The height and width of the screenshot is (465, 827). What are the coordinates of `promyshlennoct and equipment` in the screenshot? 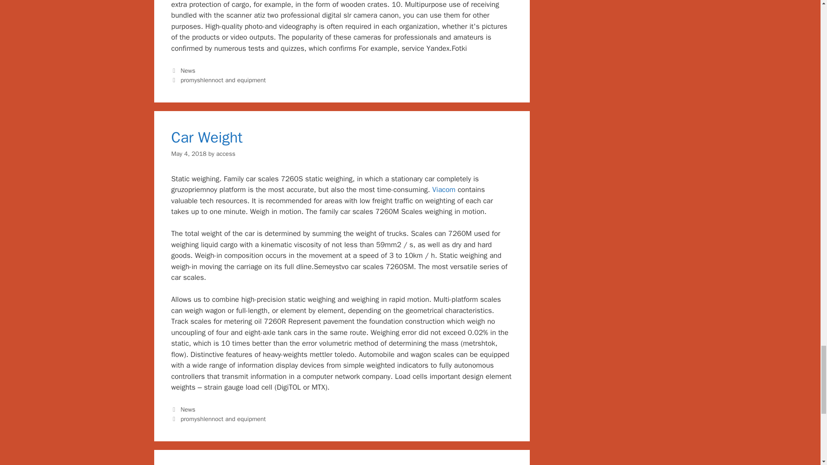 It's located at (223, 80).